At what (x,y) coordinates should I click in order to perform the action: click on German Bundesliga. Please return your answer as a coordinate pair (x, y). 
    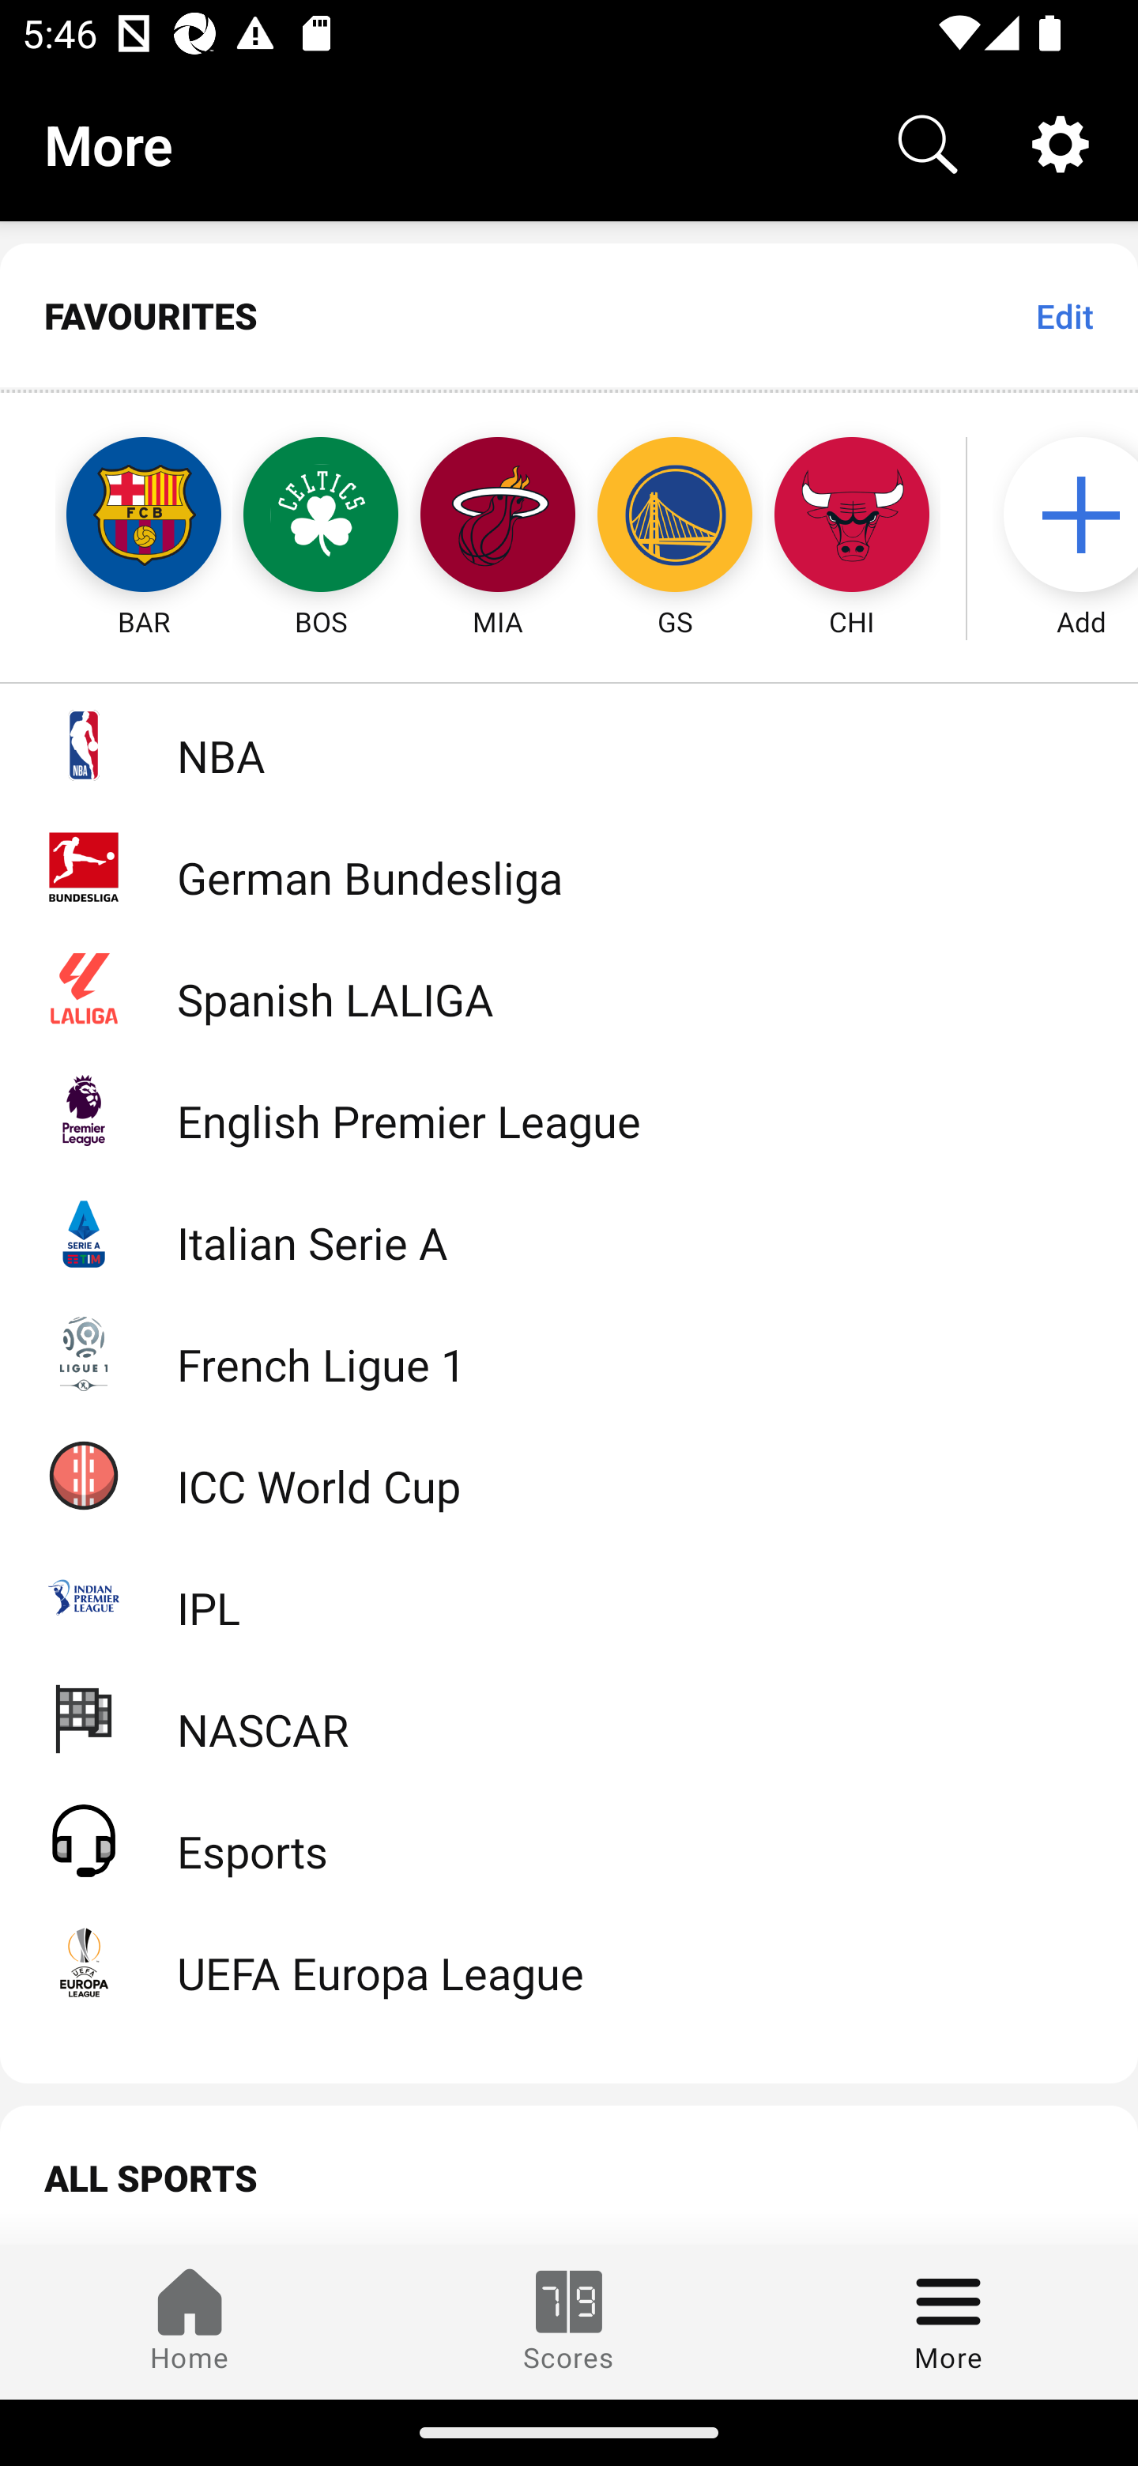
    Looking at the image, I should click on (569, 866).